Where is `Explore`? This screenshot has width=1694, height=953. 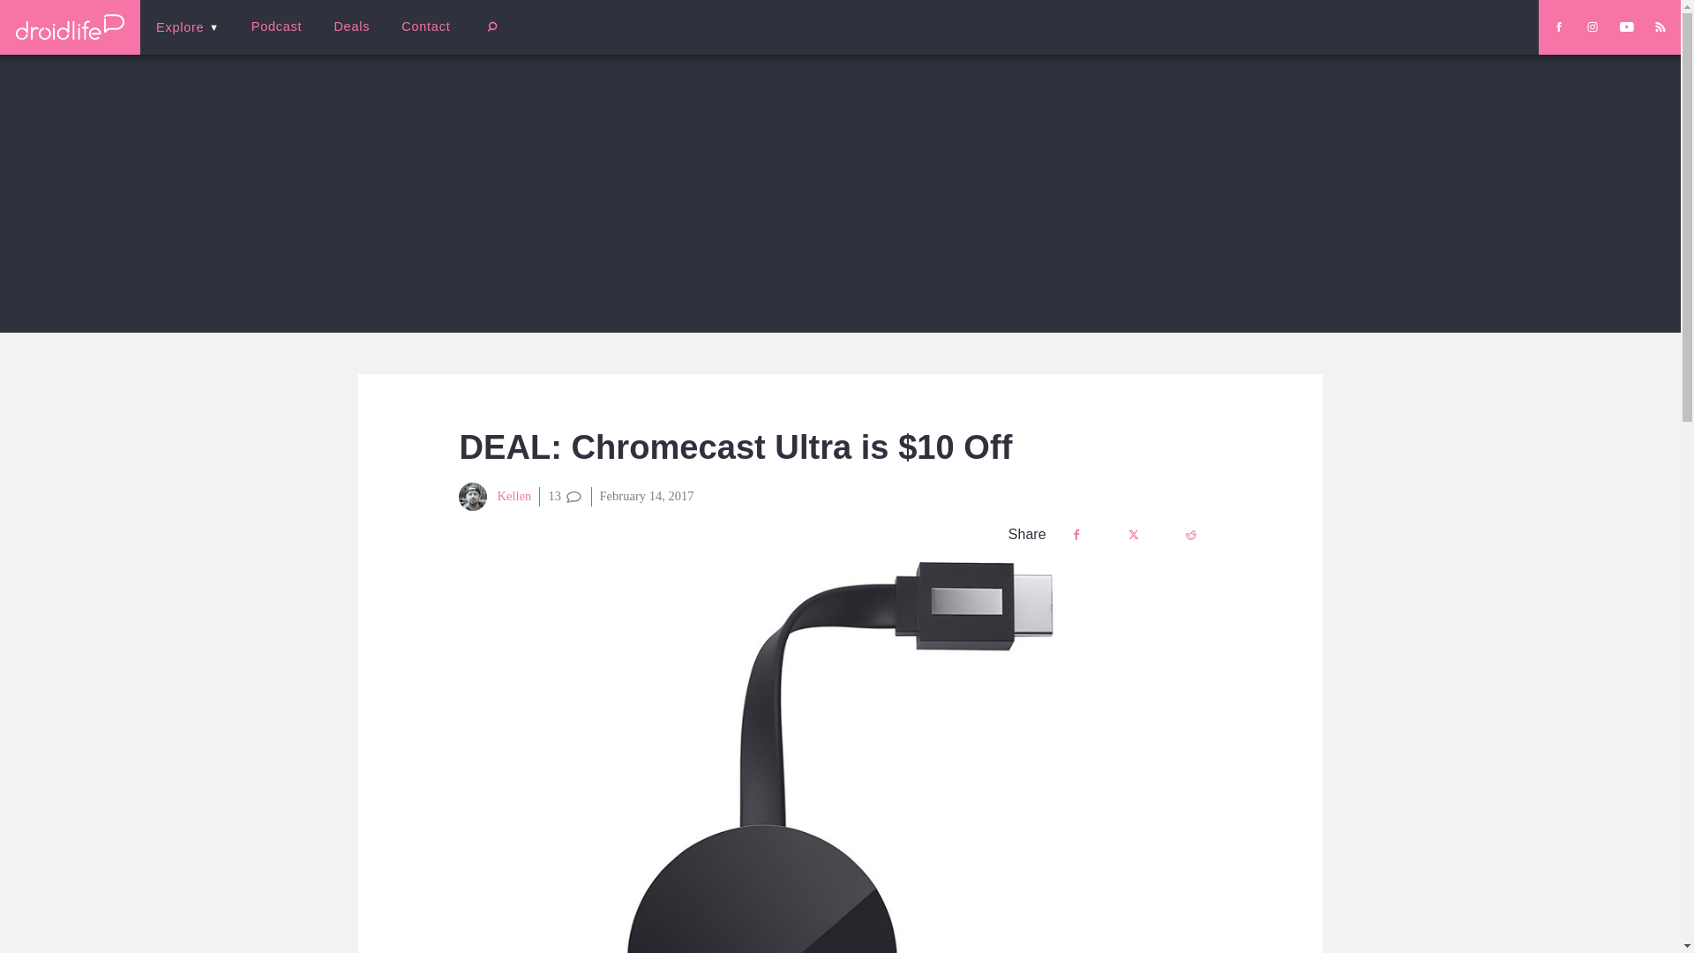 Explore is located at coordinates (187, 26).